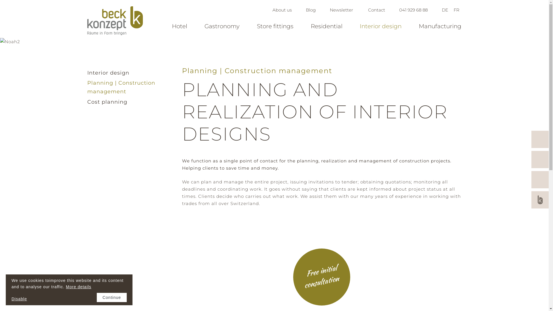 This screenshot has width=553, height=311. Describe the element at coordinates (457, 10) in the screenshot. I see `FR` at that location.